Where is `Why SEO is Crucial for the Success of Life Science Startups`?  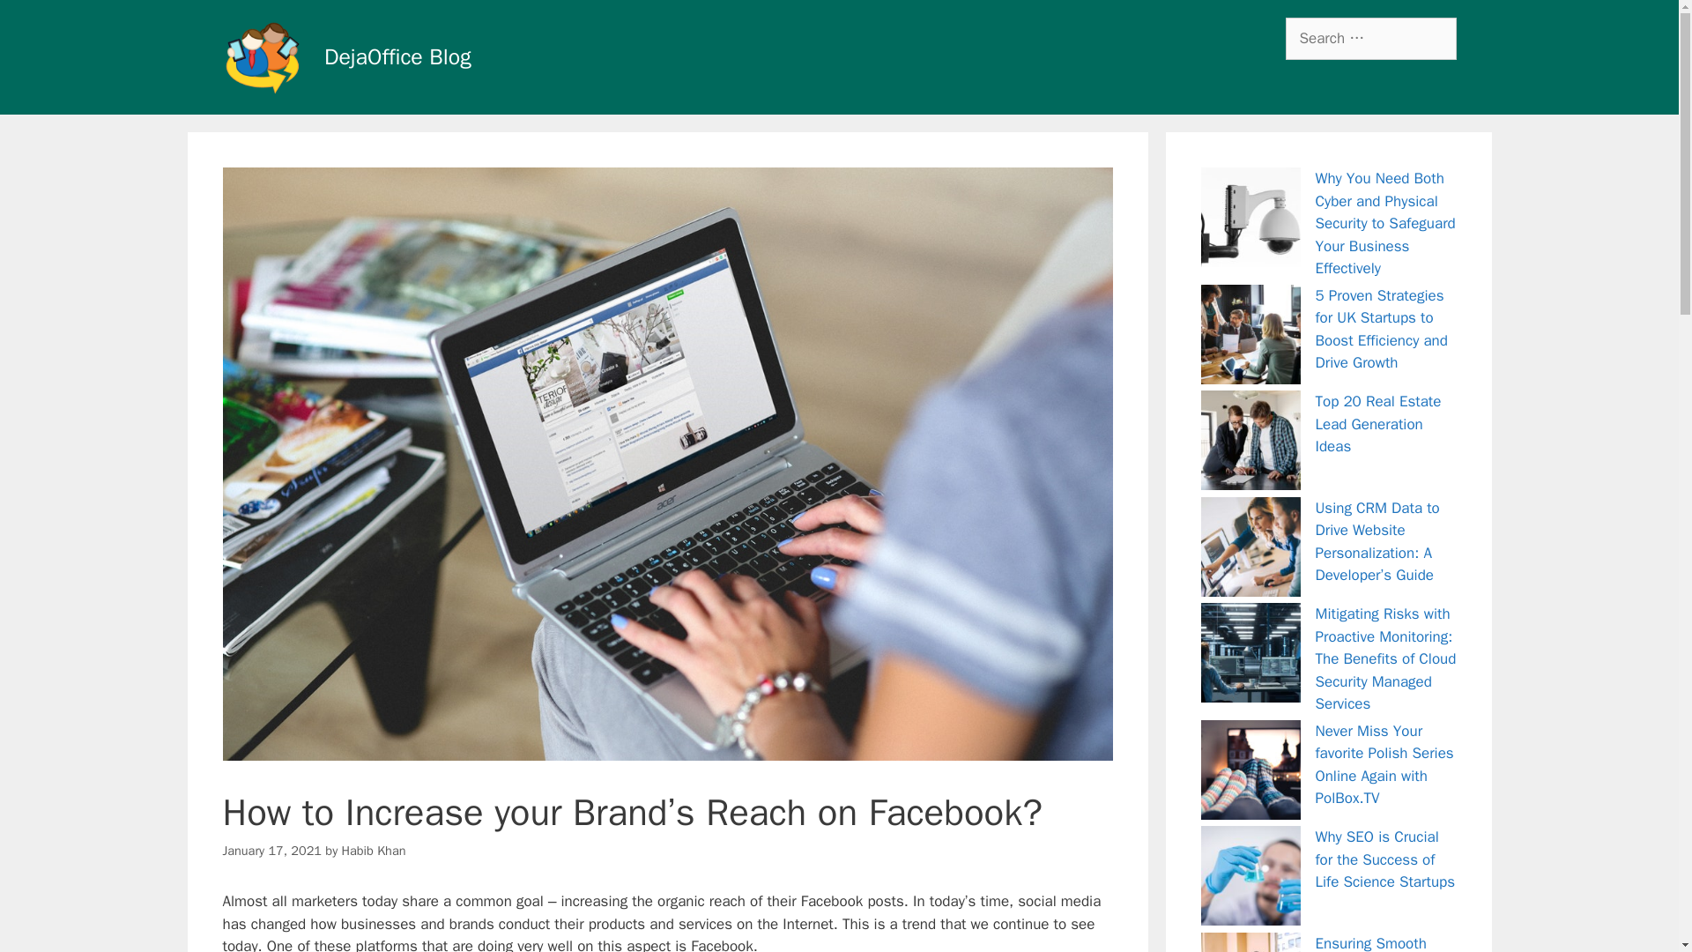
Why SEO is Crucial for the Success of Life Science Startups is located at coordinates (1384, 859).